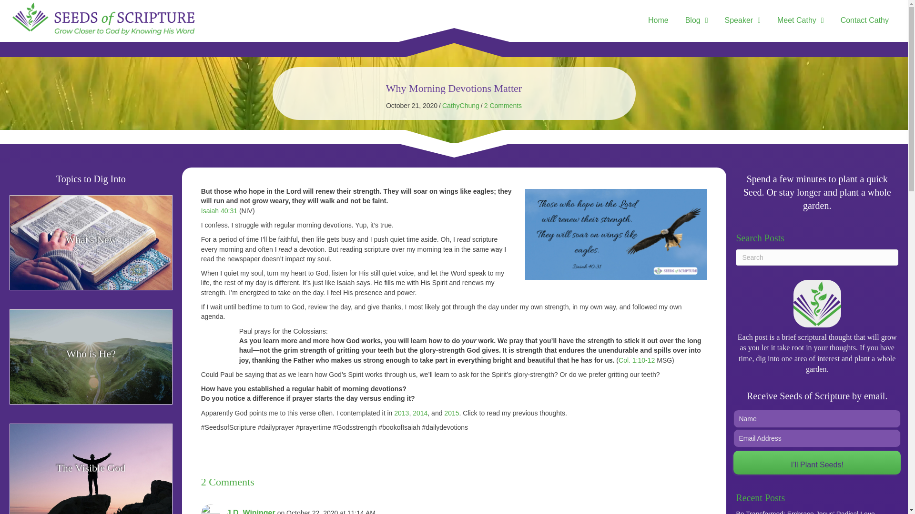 The image size is (915, 514). Describe the element at coordinates (460, 106) in the screenshot. I see `CathyChung` at that location.